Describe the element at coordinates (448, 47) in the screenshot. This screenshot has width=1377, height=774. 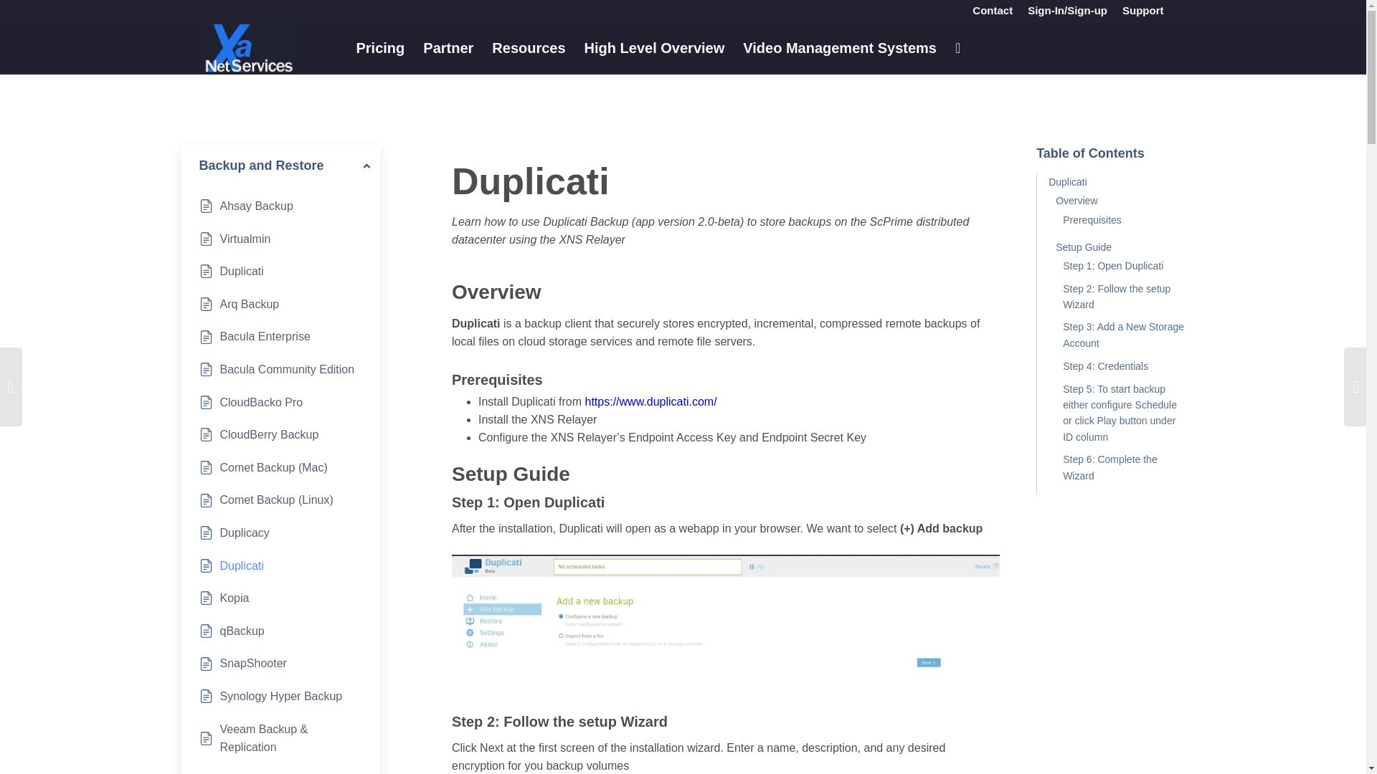
I see `Partner` at that location.